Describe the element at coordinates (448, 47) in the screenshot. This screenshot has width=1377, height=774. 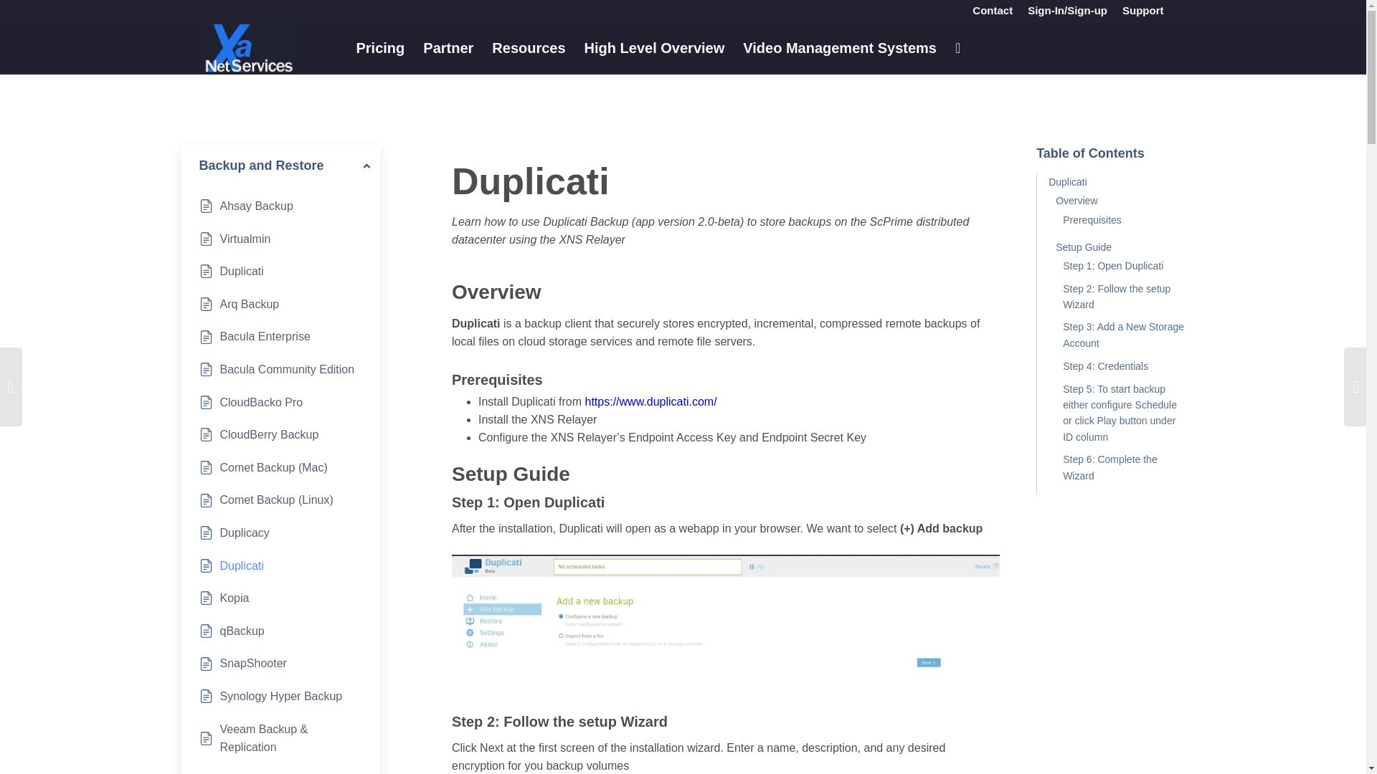
I see `Partner` at that location.